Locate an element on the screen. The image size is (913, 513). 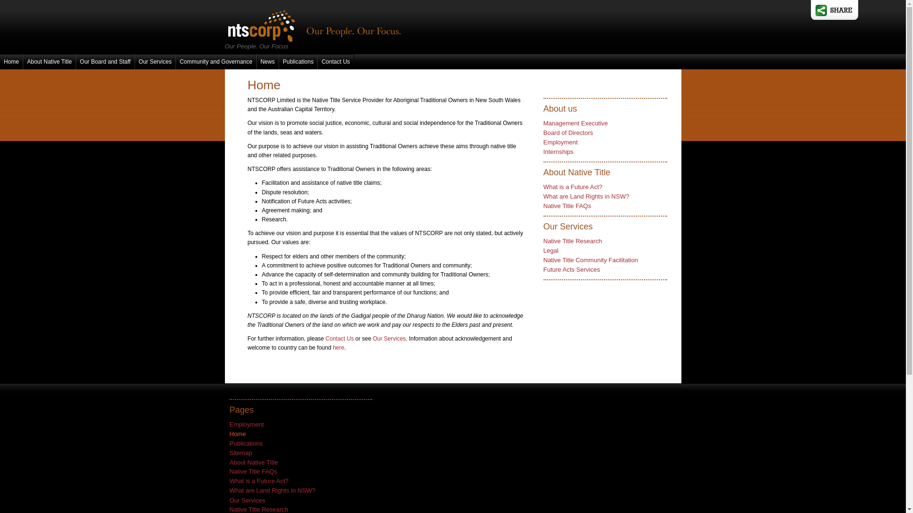
Legal is located at coordinates (551, 251).